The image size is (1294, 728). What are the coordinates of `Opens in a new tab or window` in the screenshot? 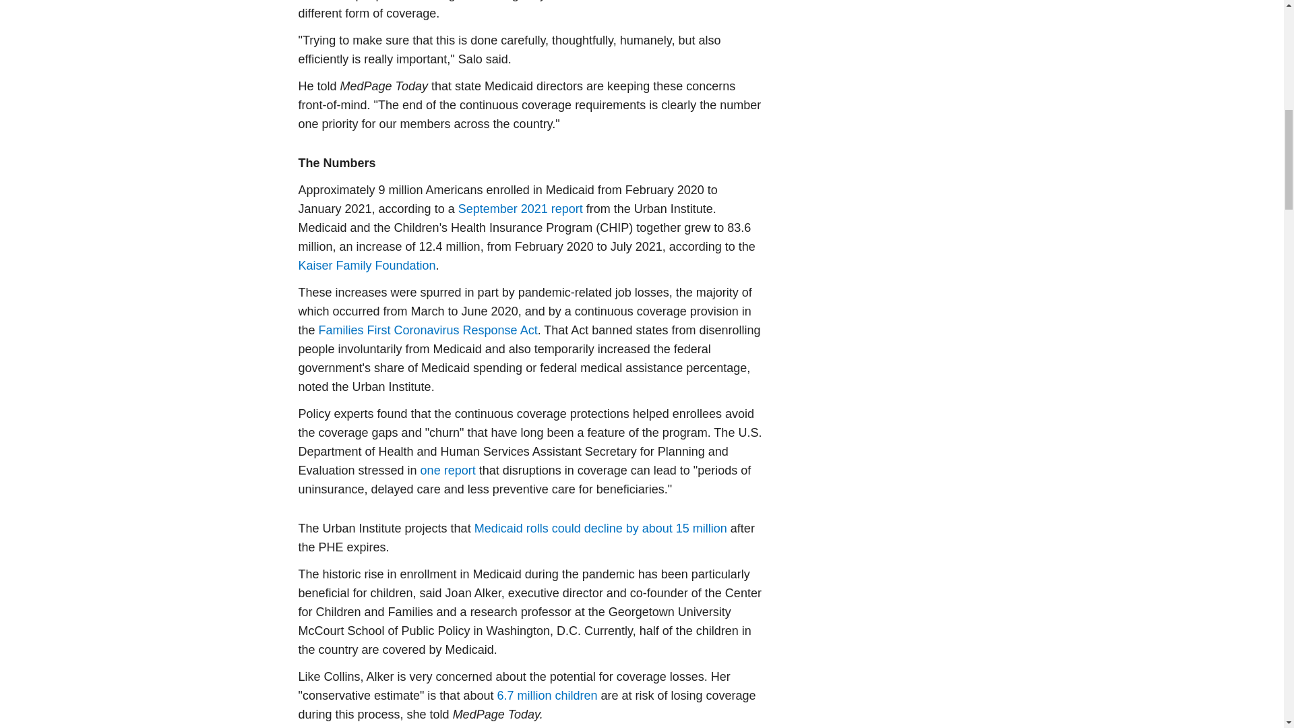 It's located at (448, 471).